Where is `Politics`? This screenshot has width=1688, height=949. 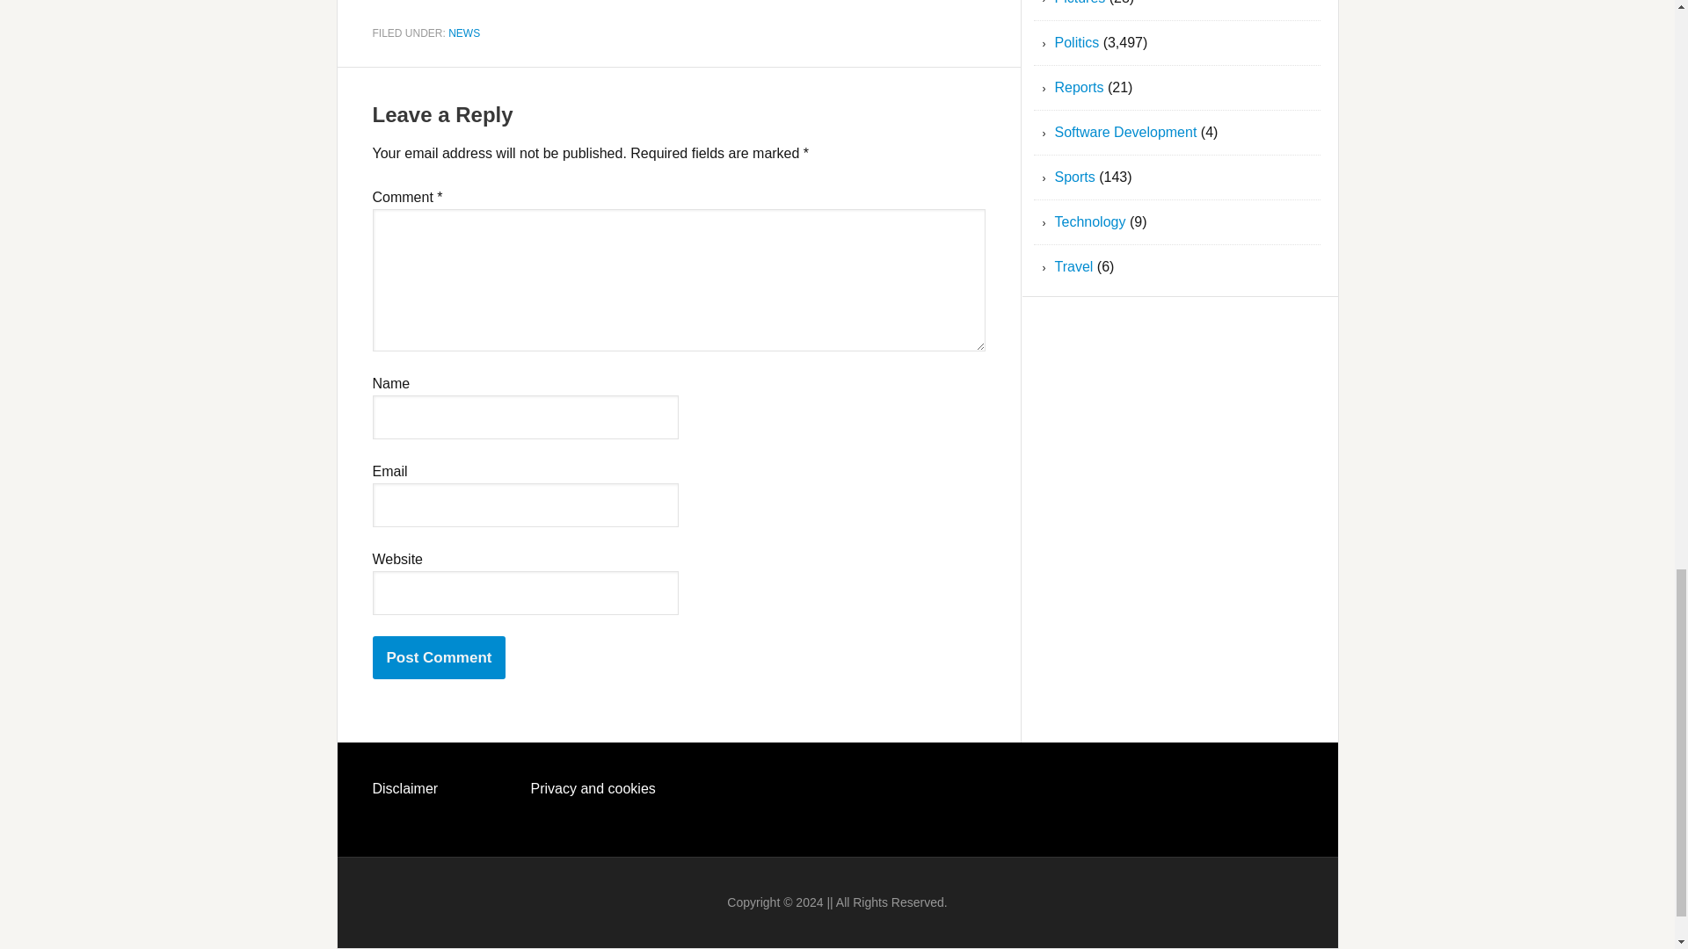 Politics is located at coordinates (1078, 42).